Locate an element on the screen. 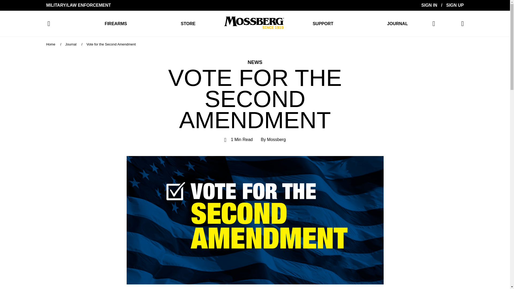 Image resolution: width=514 pixels, height=289 pixels. SIGN IN is located at coordinates (429, 5).